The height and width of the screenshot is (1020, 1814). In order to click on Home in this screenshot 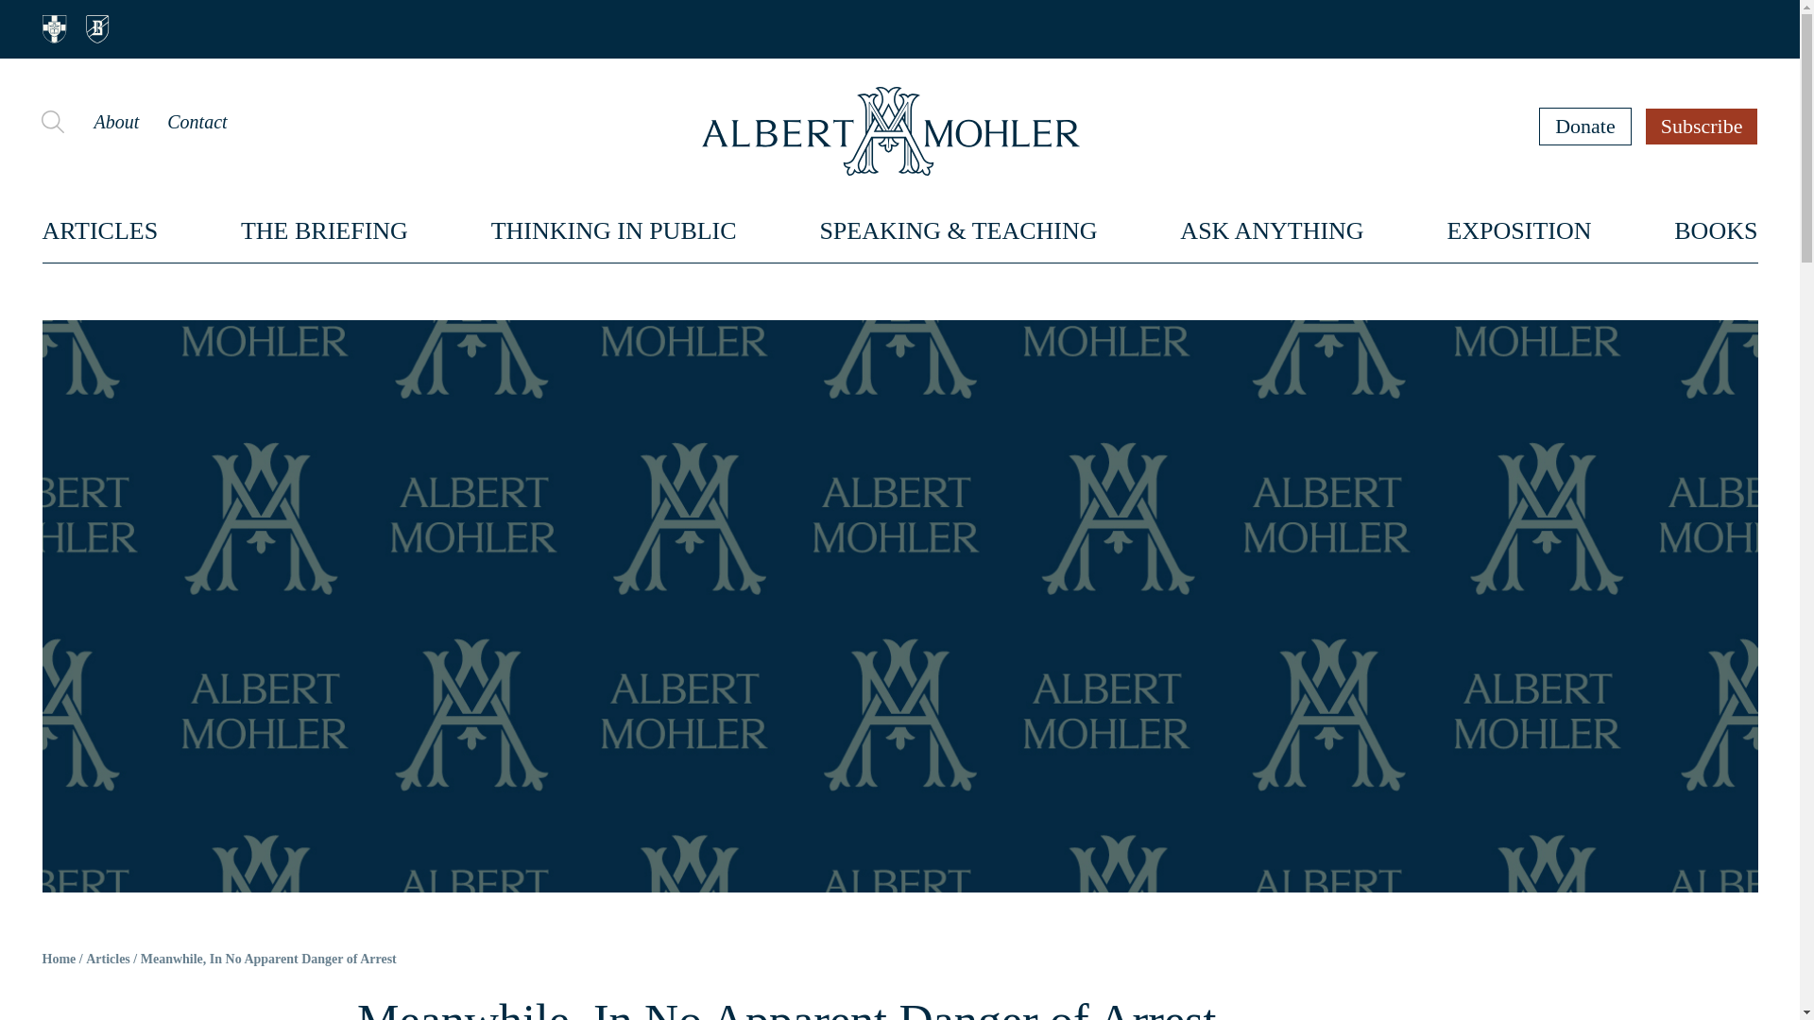, I will do `click(59, 960)`.